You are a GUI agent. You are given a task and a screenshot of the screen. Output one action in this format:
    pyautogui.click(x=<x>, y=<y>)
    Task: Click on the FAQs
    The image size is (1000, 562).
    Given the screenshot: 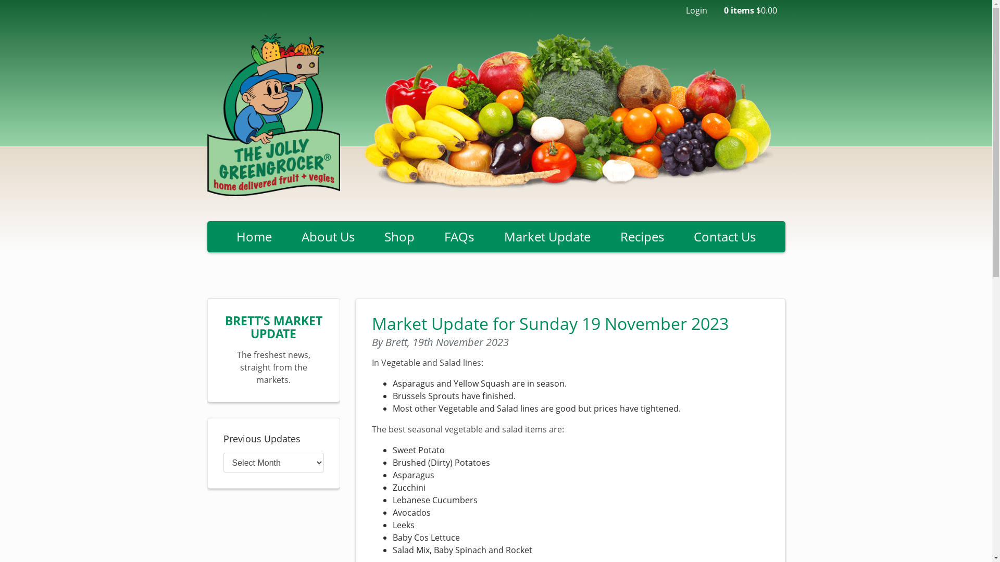 What is the action you would take?
    pyautogui.click(x=459, y=237)
    